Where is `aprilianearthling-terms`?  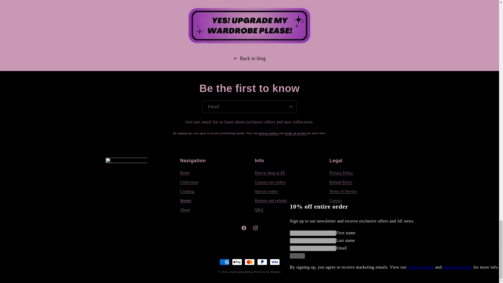 aprilianearthling-terms is located at coordinates (296, 133).